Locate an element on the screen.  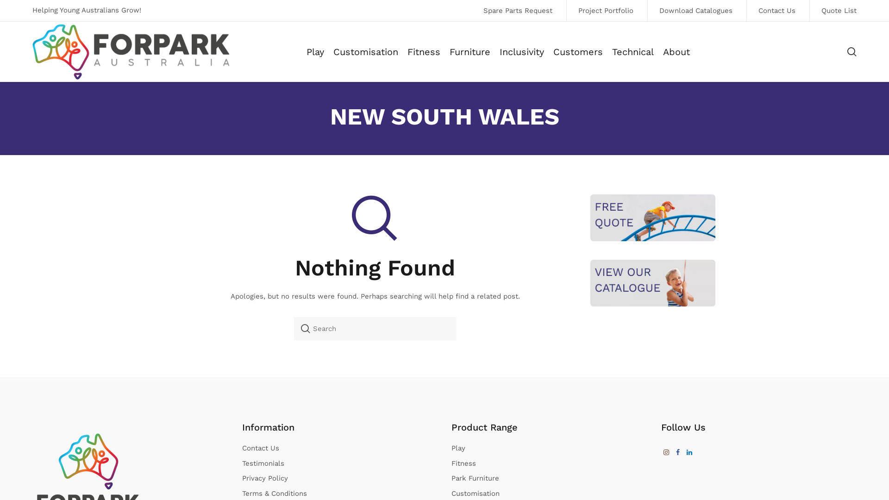
Technical is located at coordinates (633, 52).